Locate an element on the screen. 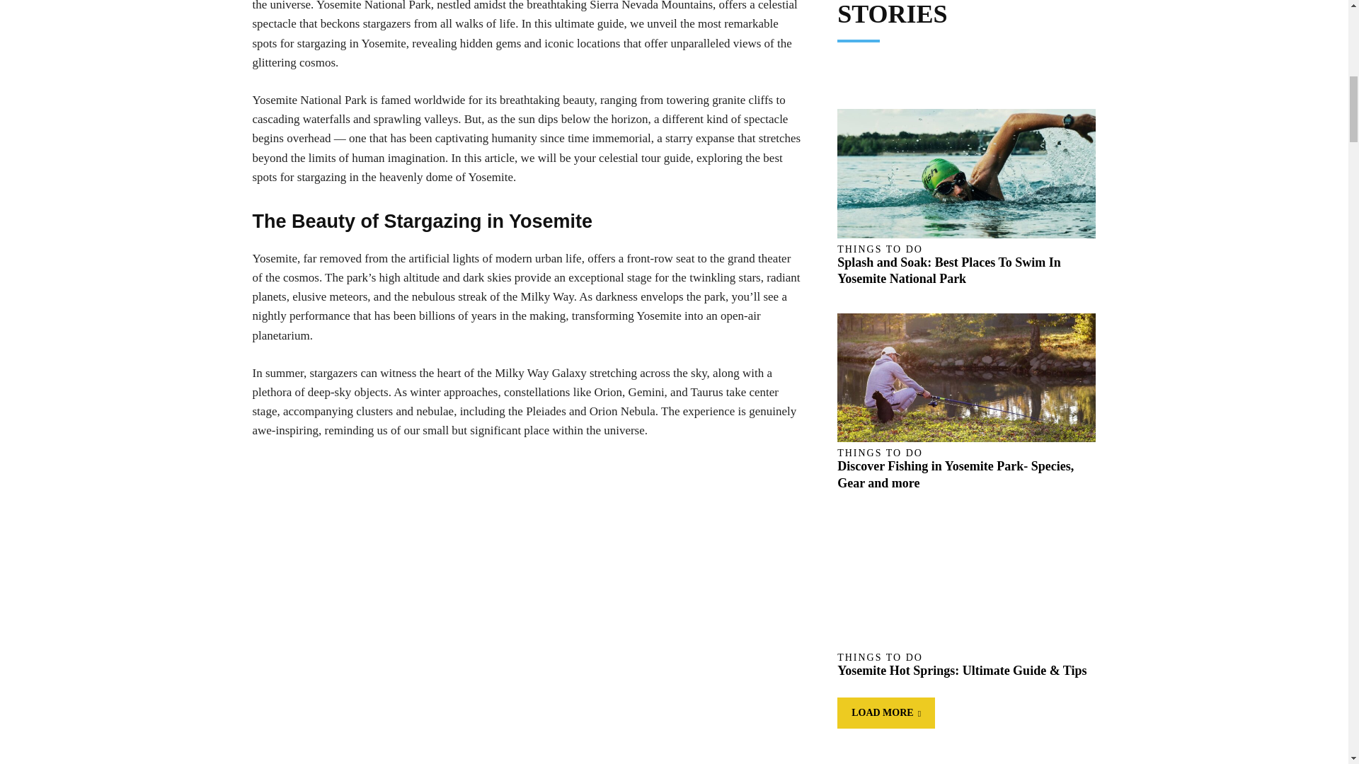 Image resolution: width=1359 pixels, height=764 pixels. LOAD MORE is located at coordinates (885, 713).